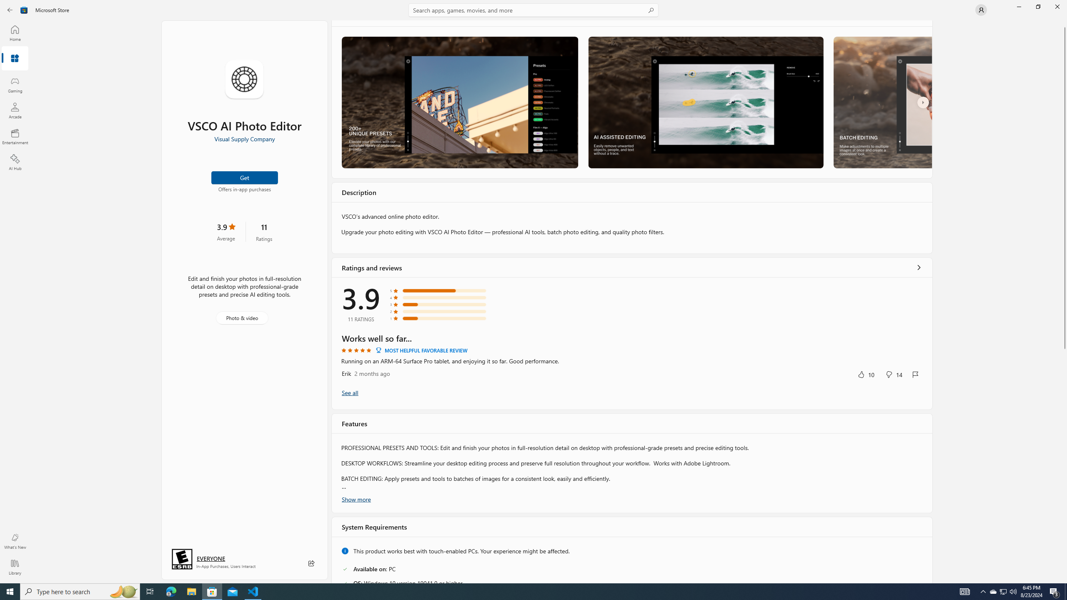 This screenshot has height=600, width=1067. What do you see at coordinates (311, 563) in the screenshot?
I see `Share` at bounding box center [311, 563].